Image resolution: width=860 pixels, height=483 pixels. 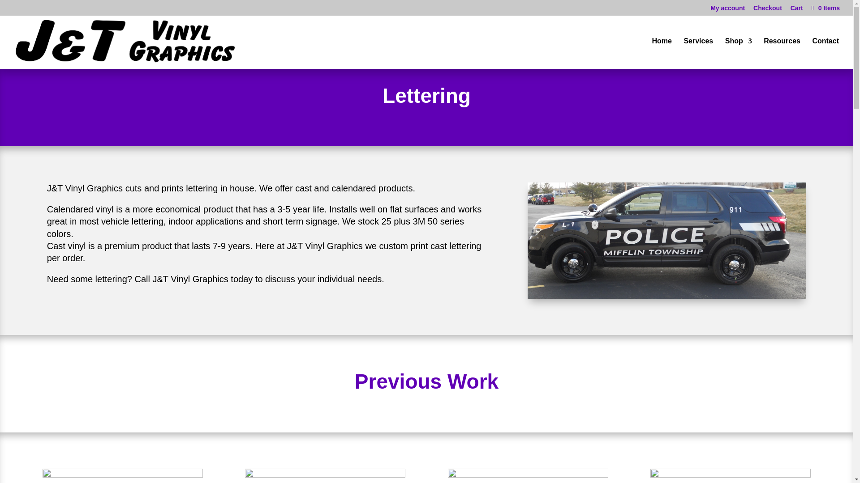 What do you see at coordinates (825, 8) in the screenshot?
I see `0 Items` at bounding box center [825, 8].